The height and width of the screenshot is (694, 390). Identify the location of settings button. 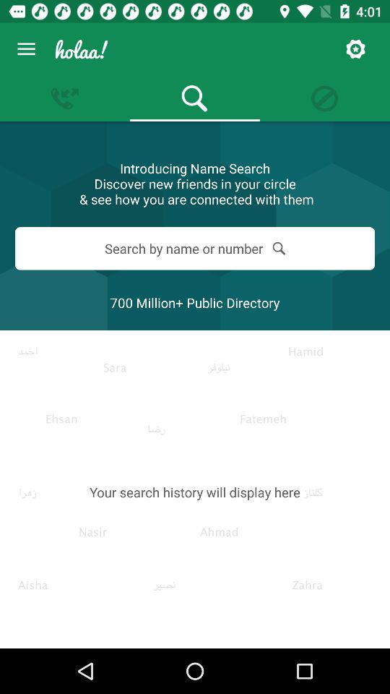
(355, 49).